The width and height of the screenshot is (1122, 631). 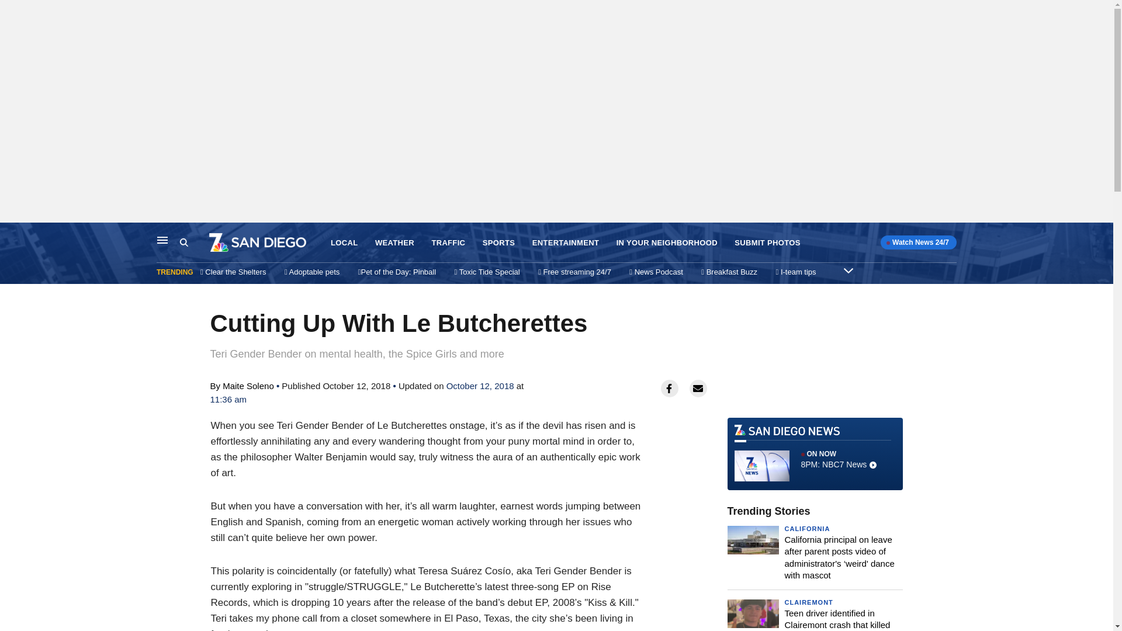 What do you see at coordinates (394, 243) in the screenshot?
I see `WEATHER` at bounding box center [394, 243].